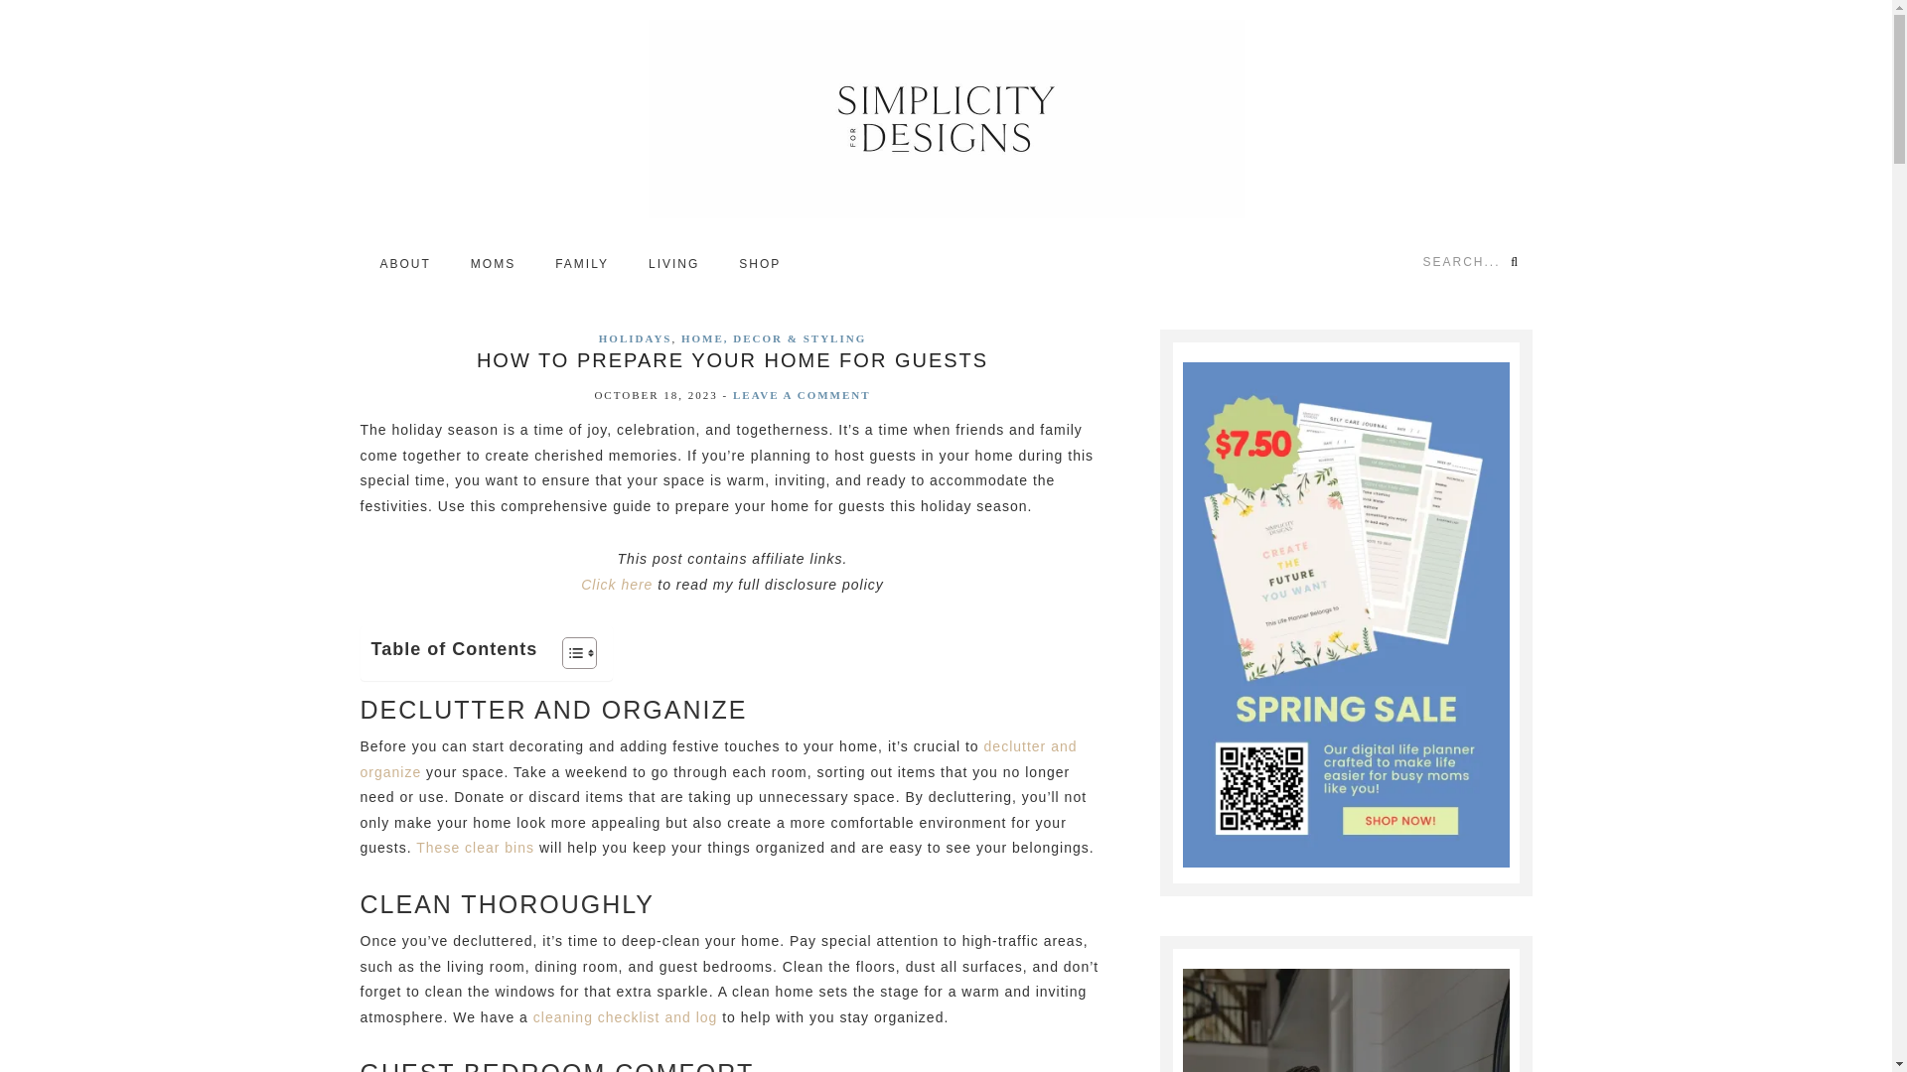 This screenshot has height=1072, width=1907. What do you see at coordinates (802, 395) in the screenshot?
I see `LEAVE A COMMENT` at bounding box center [802, 395].